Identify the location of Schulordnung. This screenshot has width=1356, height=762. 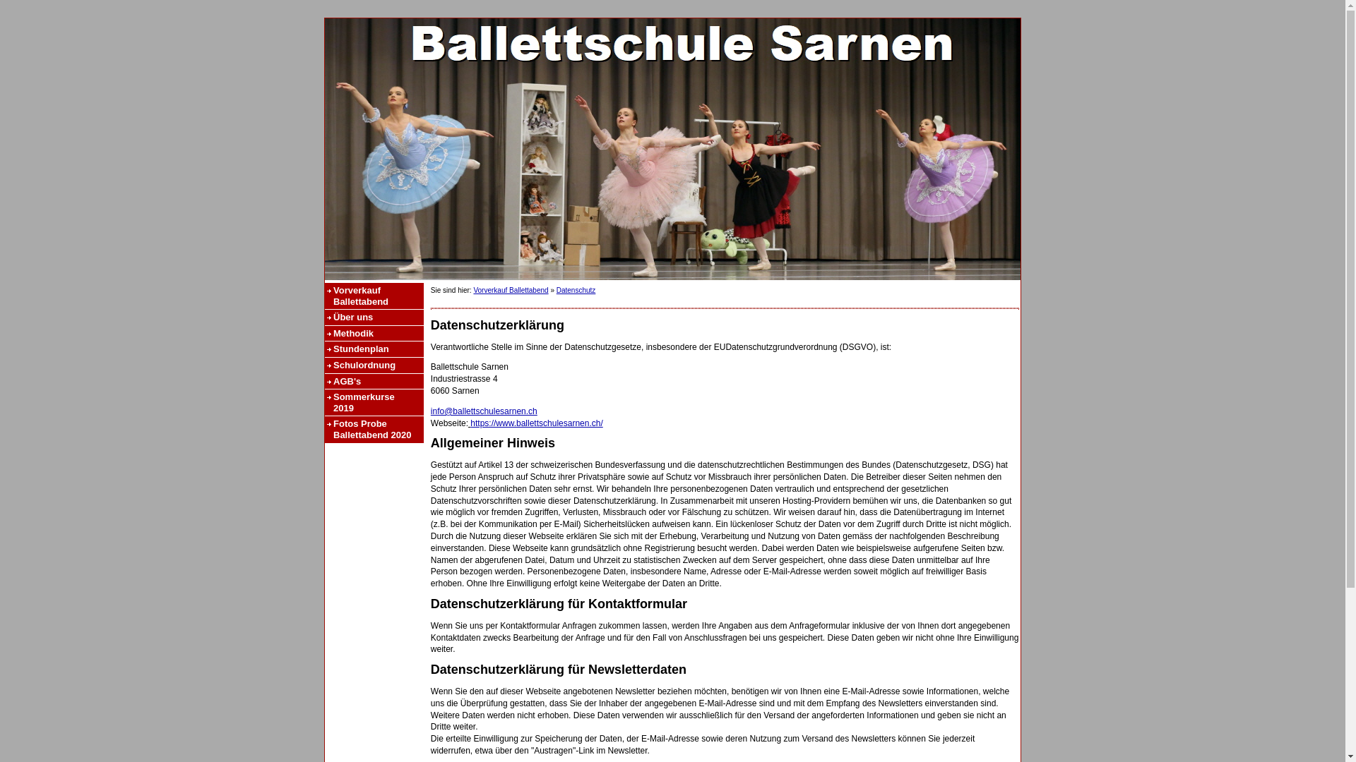
(374, 365).